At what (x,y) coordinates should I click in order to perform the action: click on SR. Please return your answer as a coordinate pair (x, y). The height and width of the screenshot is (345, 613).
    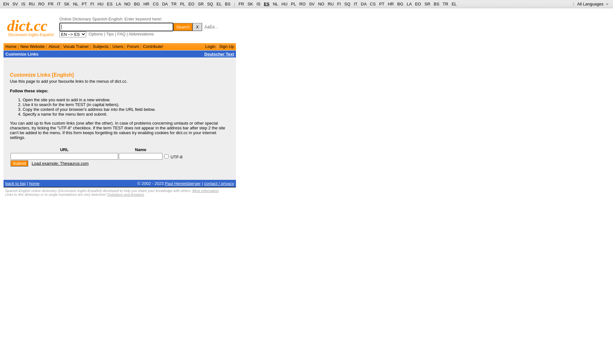
    Looking at the image, I should click on (428, 4).